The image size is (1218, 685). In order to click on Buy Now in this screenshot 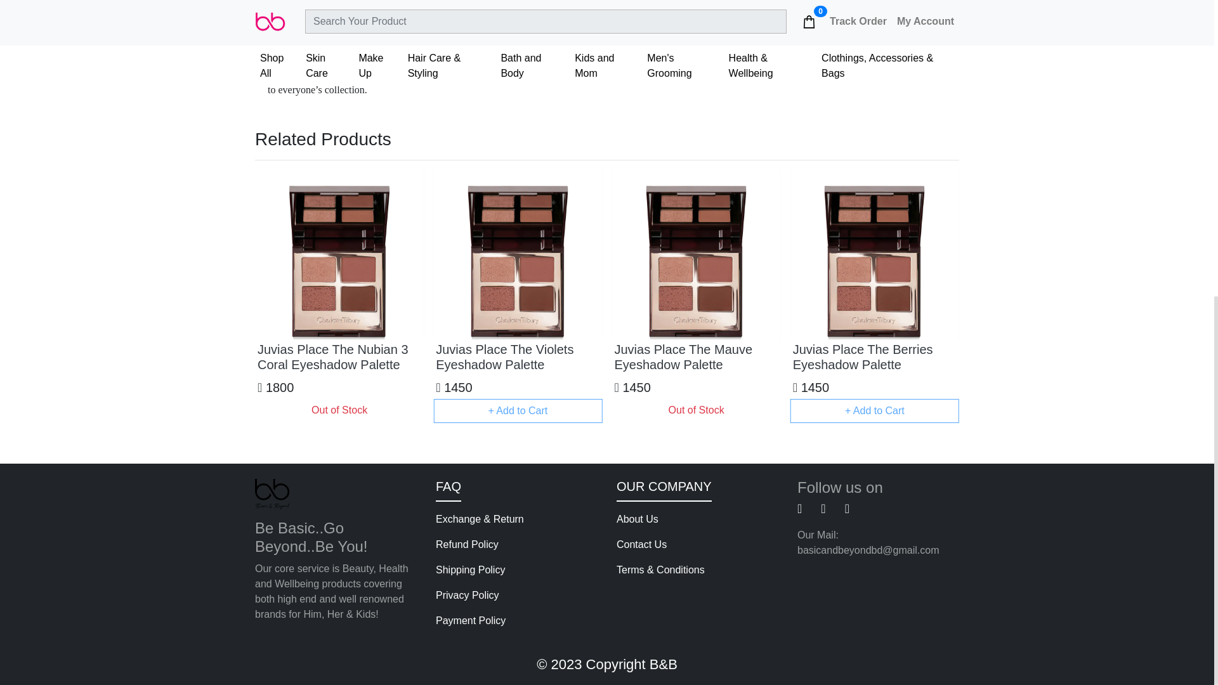, I will do `click(645, 2)`.